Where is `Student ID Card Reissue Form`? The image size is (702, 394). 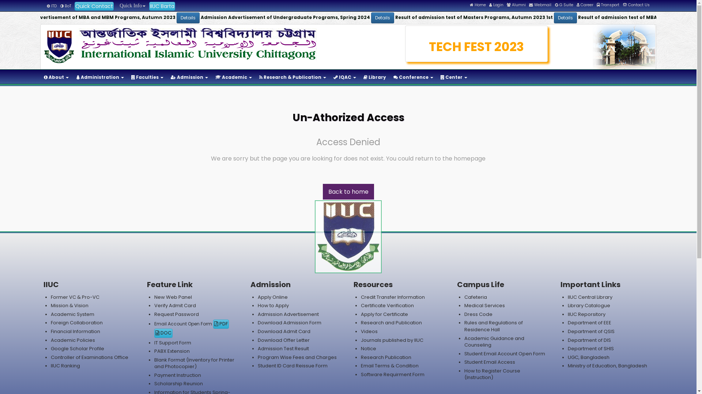
Student ID Card Reissue Form is located at coordinates (292, 366).